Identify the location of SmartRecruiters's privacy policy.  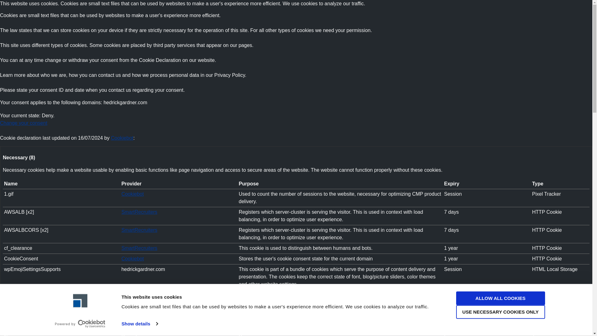
(139, 248).